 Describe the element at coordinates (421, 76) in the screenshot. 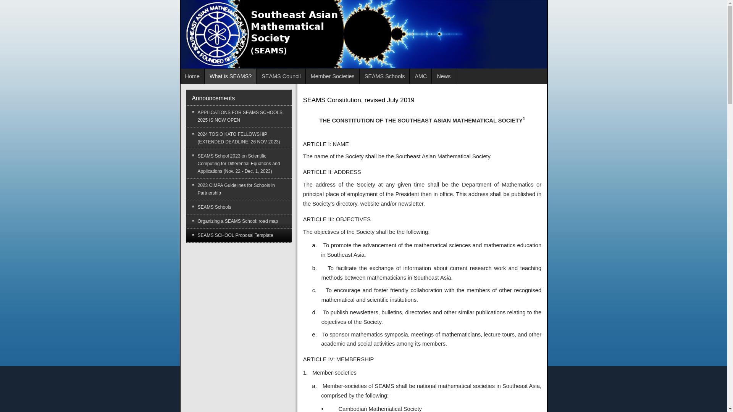

I see `AMC` at that location.